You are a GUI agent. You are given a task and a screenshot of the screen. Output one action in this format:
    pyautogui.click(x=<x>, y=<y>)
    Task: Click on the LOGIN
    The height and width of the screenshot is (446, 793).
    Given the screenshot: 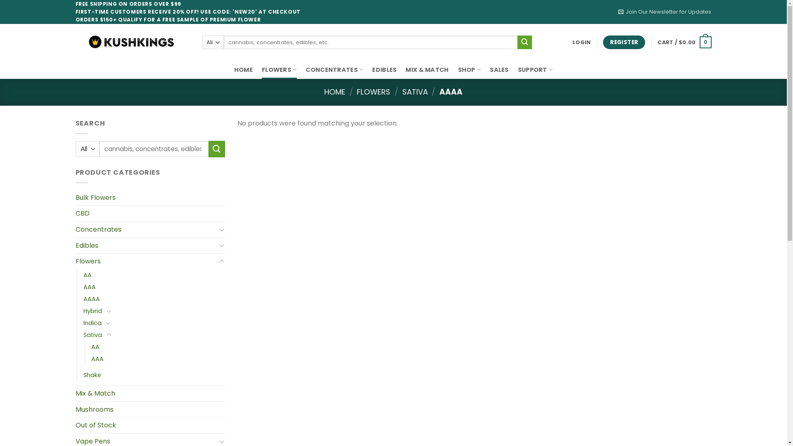 What is the action you would take?
    pyautogui.click(x=582, y=43)
    